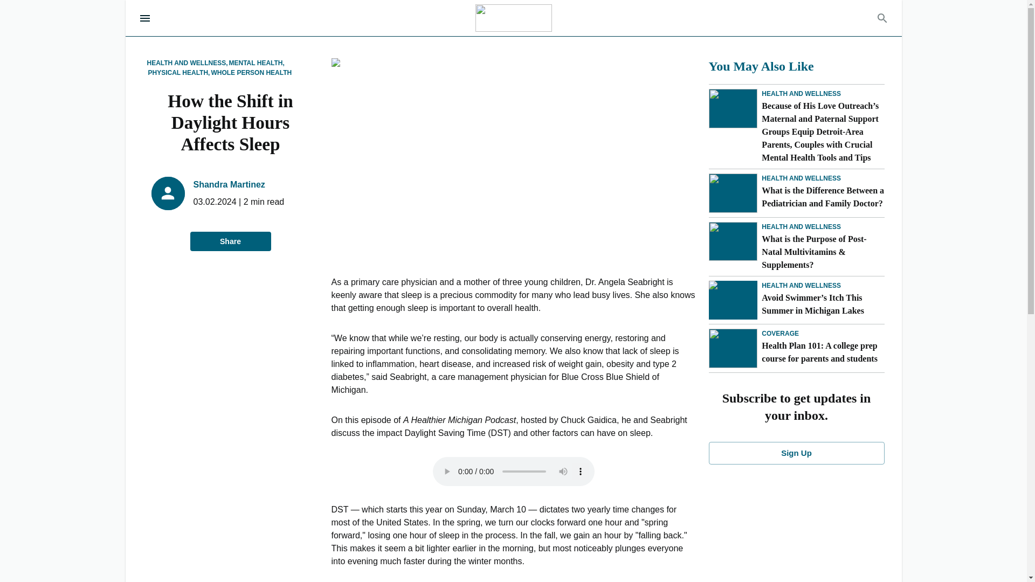 The height and width of the screenshot is (582, 1035). Describe the element at coordinates (801, 226) in the screenshot. I see `HEALTH AND WELLNESS` at that location.